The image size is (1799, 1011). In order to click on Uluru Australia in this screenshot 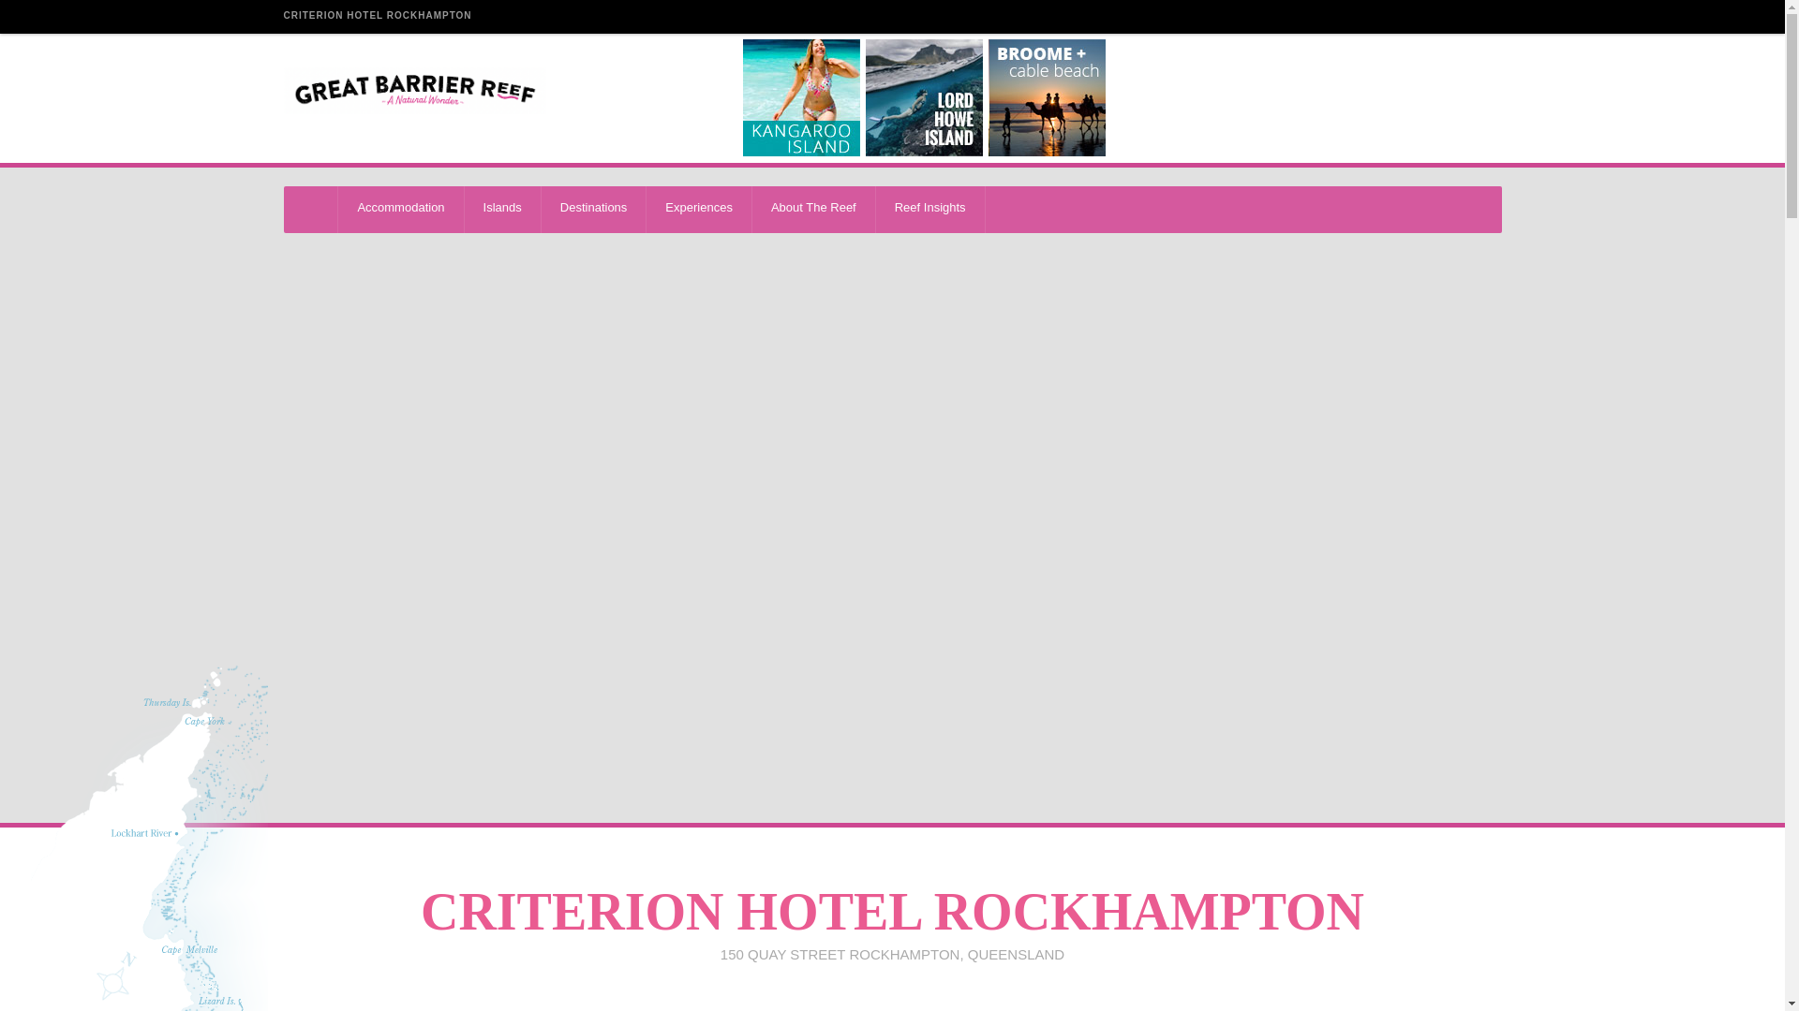, I will do `click(1169, 97)`.